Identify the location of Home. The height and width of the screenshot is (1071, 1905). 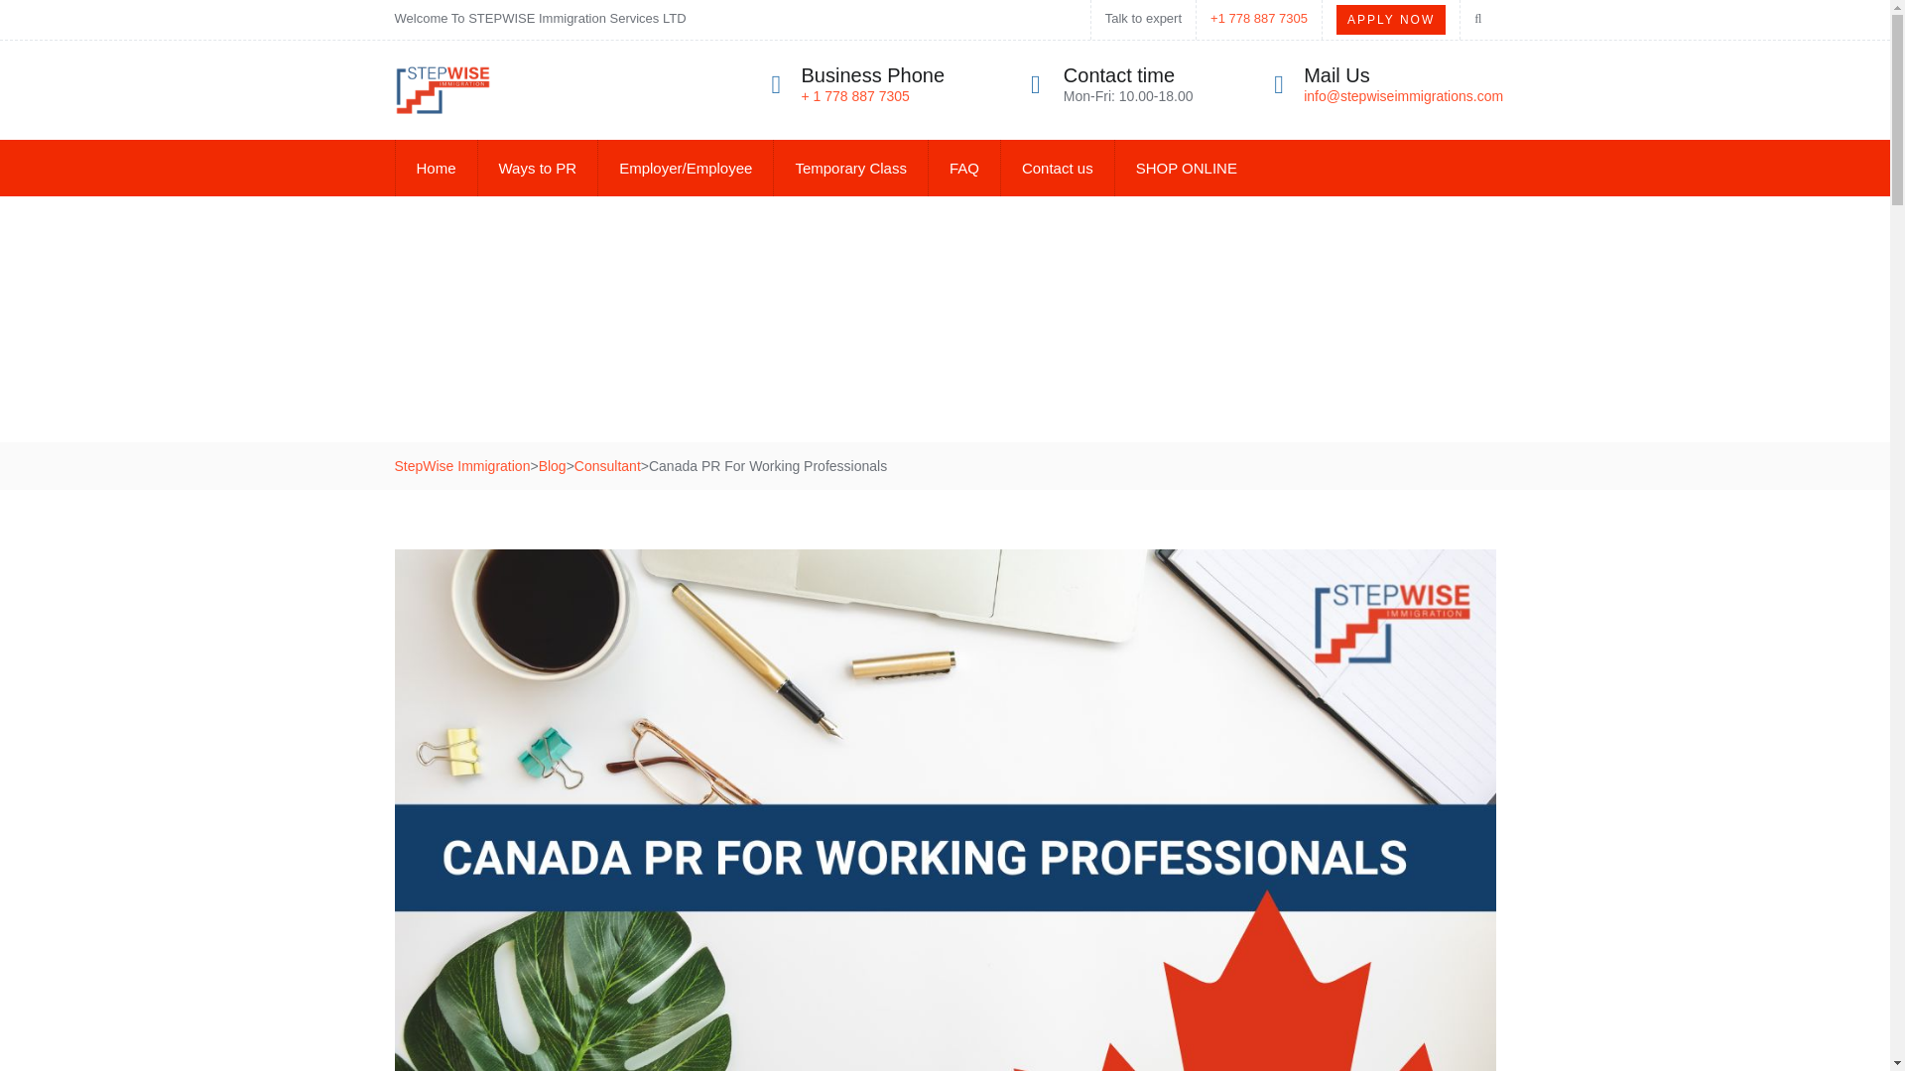
(436, 168).